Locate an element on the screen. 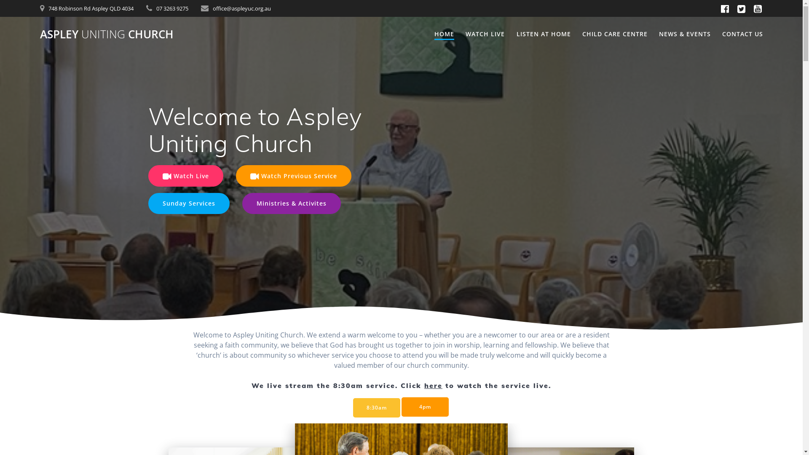 This screenshot has height=455, width=809. NEWS & EVENTS is located at coordinates (685, 35).